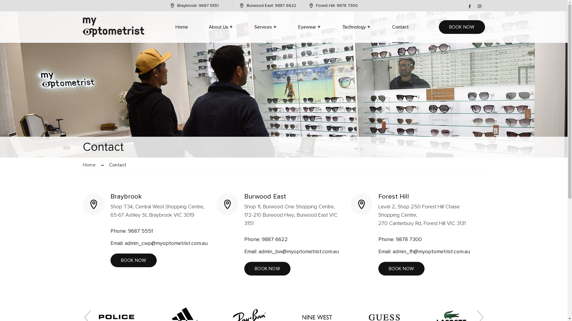 The height and width of the screenshot is (321, 572). Describe the element at coordinates (362, 45) in the screenshot. I see `OCT` at that location.